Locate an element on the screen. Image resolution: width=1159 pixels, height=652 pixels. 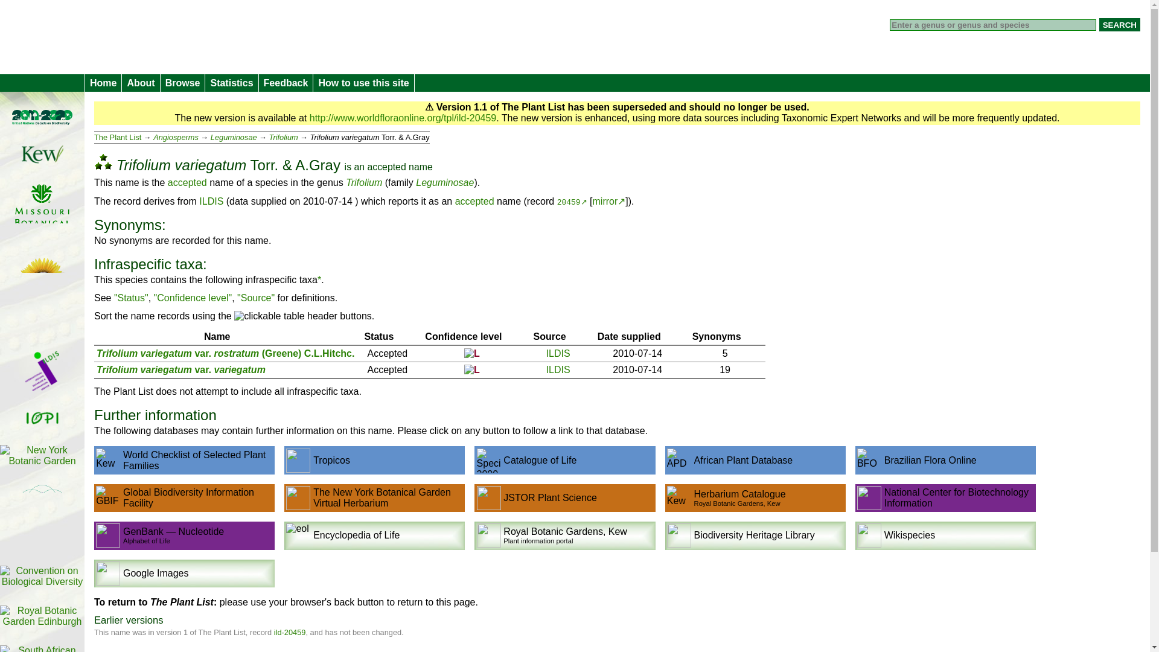
Trifolium is located at coordinates (283, 138).